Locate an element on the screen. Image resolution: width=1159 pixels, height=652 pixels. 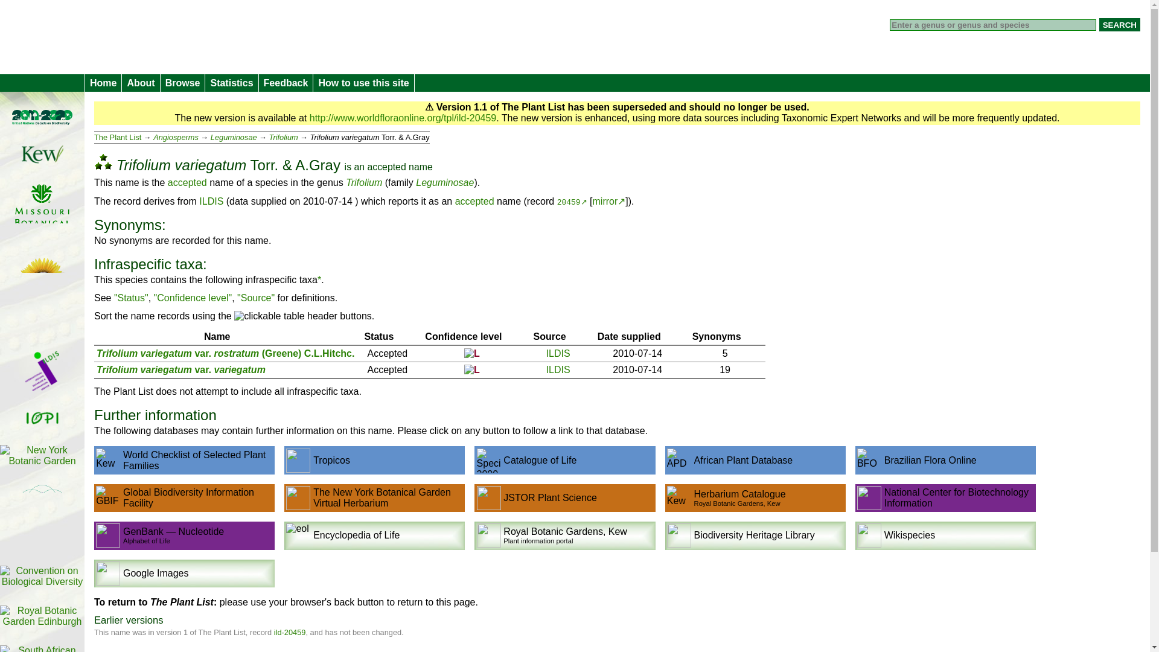
Trifolium is located at coordinates (283, 138).